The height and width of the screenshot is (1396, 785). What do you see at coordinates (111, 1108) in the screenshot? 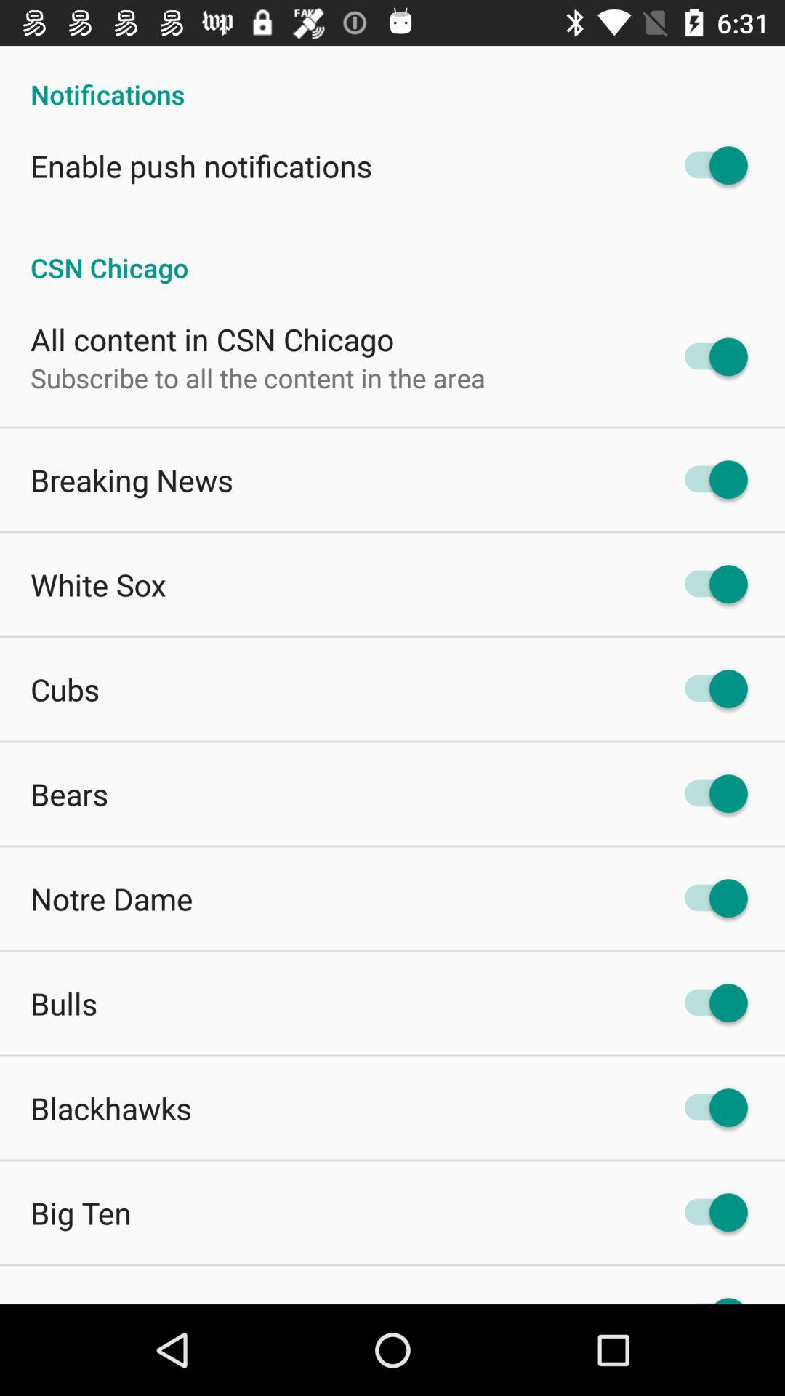
I see `swipe until the blackhawks` at bounding box center [111, 1108].